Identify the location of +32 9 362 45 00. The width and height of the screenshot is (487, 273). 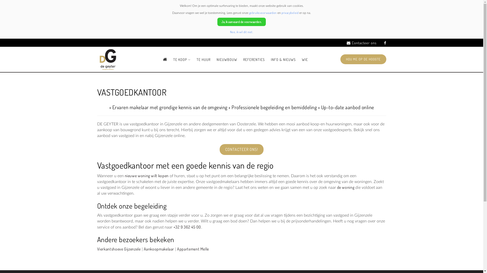
(187, 227).